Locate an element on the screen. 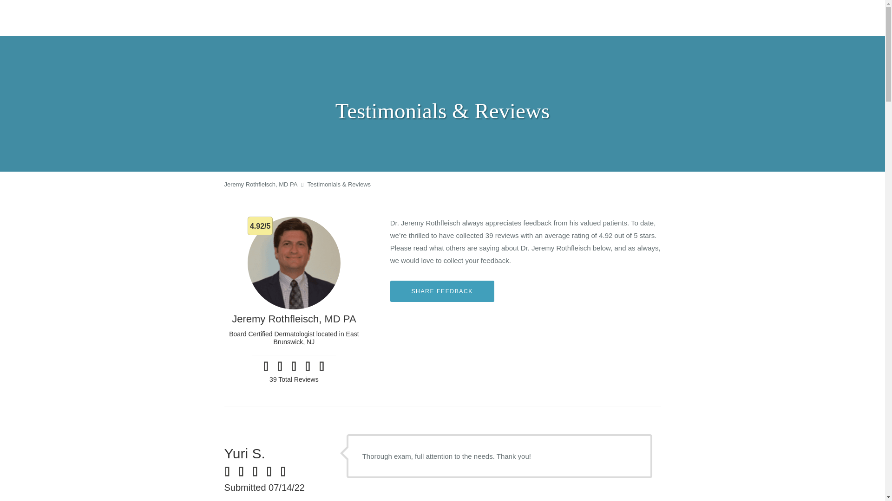 The height and width of the screenshot is (501, 892). 732-242-3659 is located at coordinates (755, 18).